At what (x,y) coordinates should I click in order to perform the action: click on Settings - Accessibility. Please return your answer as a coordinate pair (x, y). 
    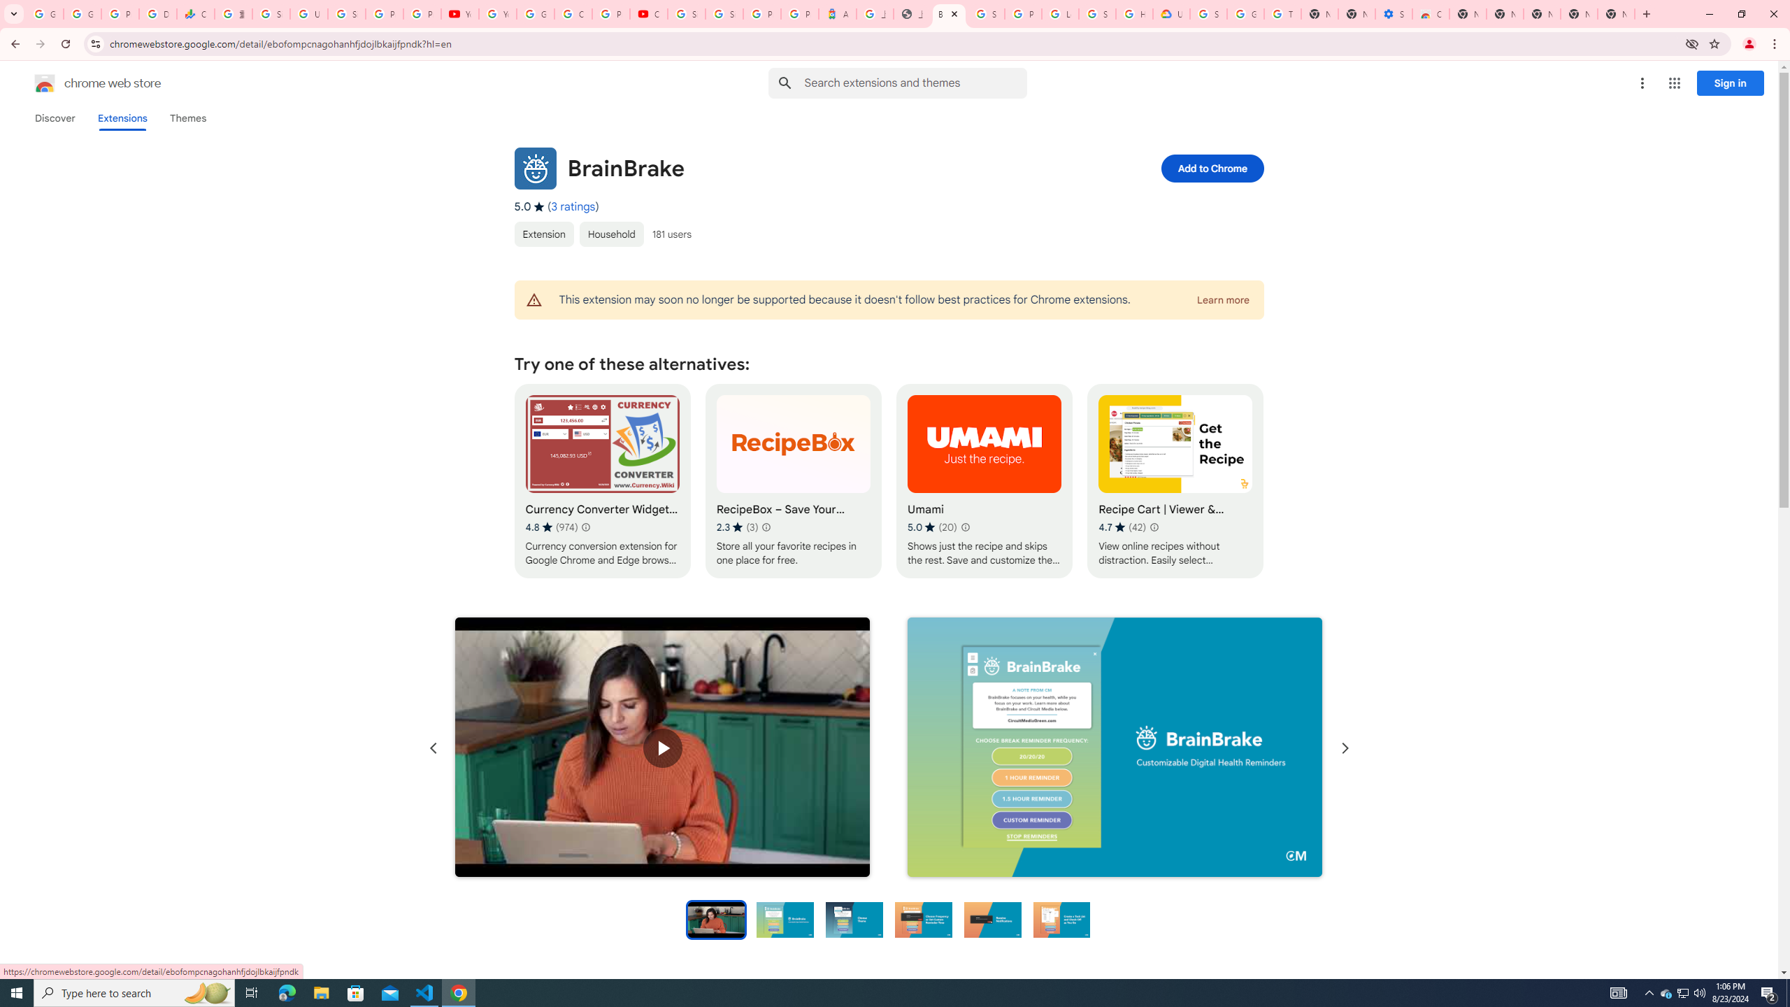
    Looking at the image, I should click on (1394, 14).